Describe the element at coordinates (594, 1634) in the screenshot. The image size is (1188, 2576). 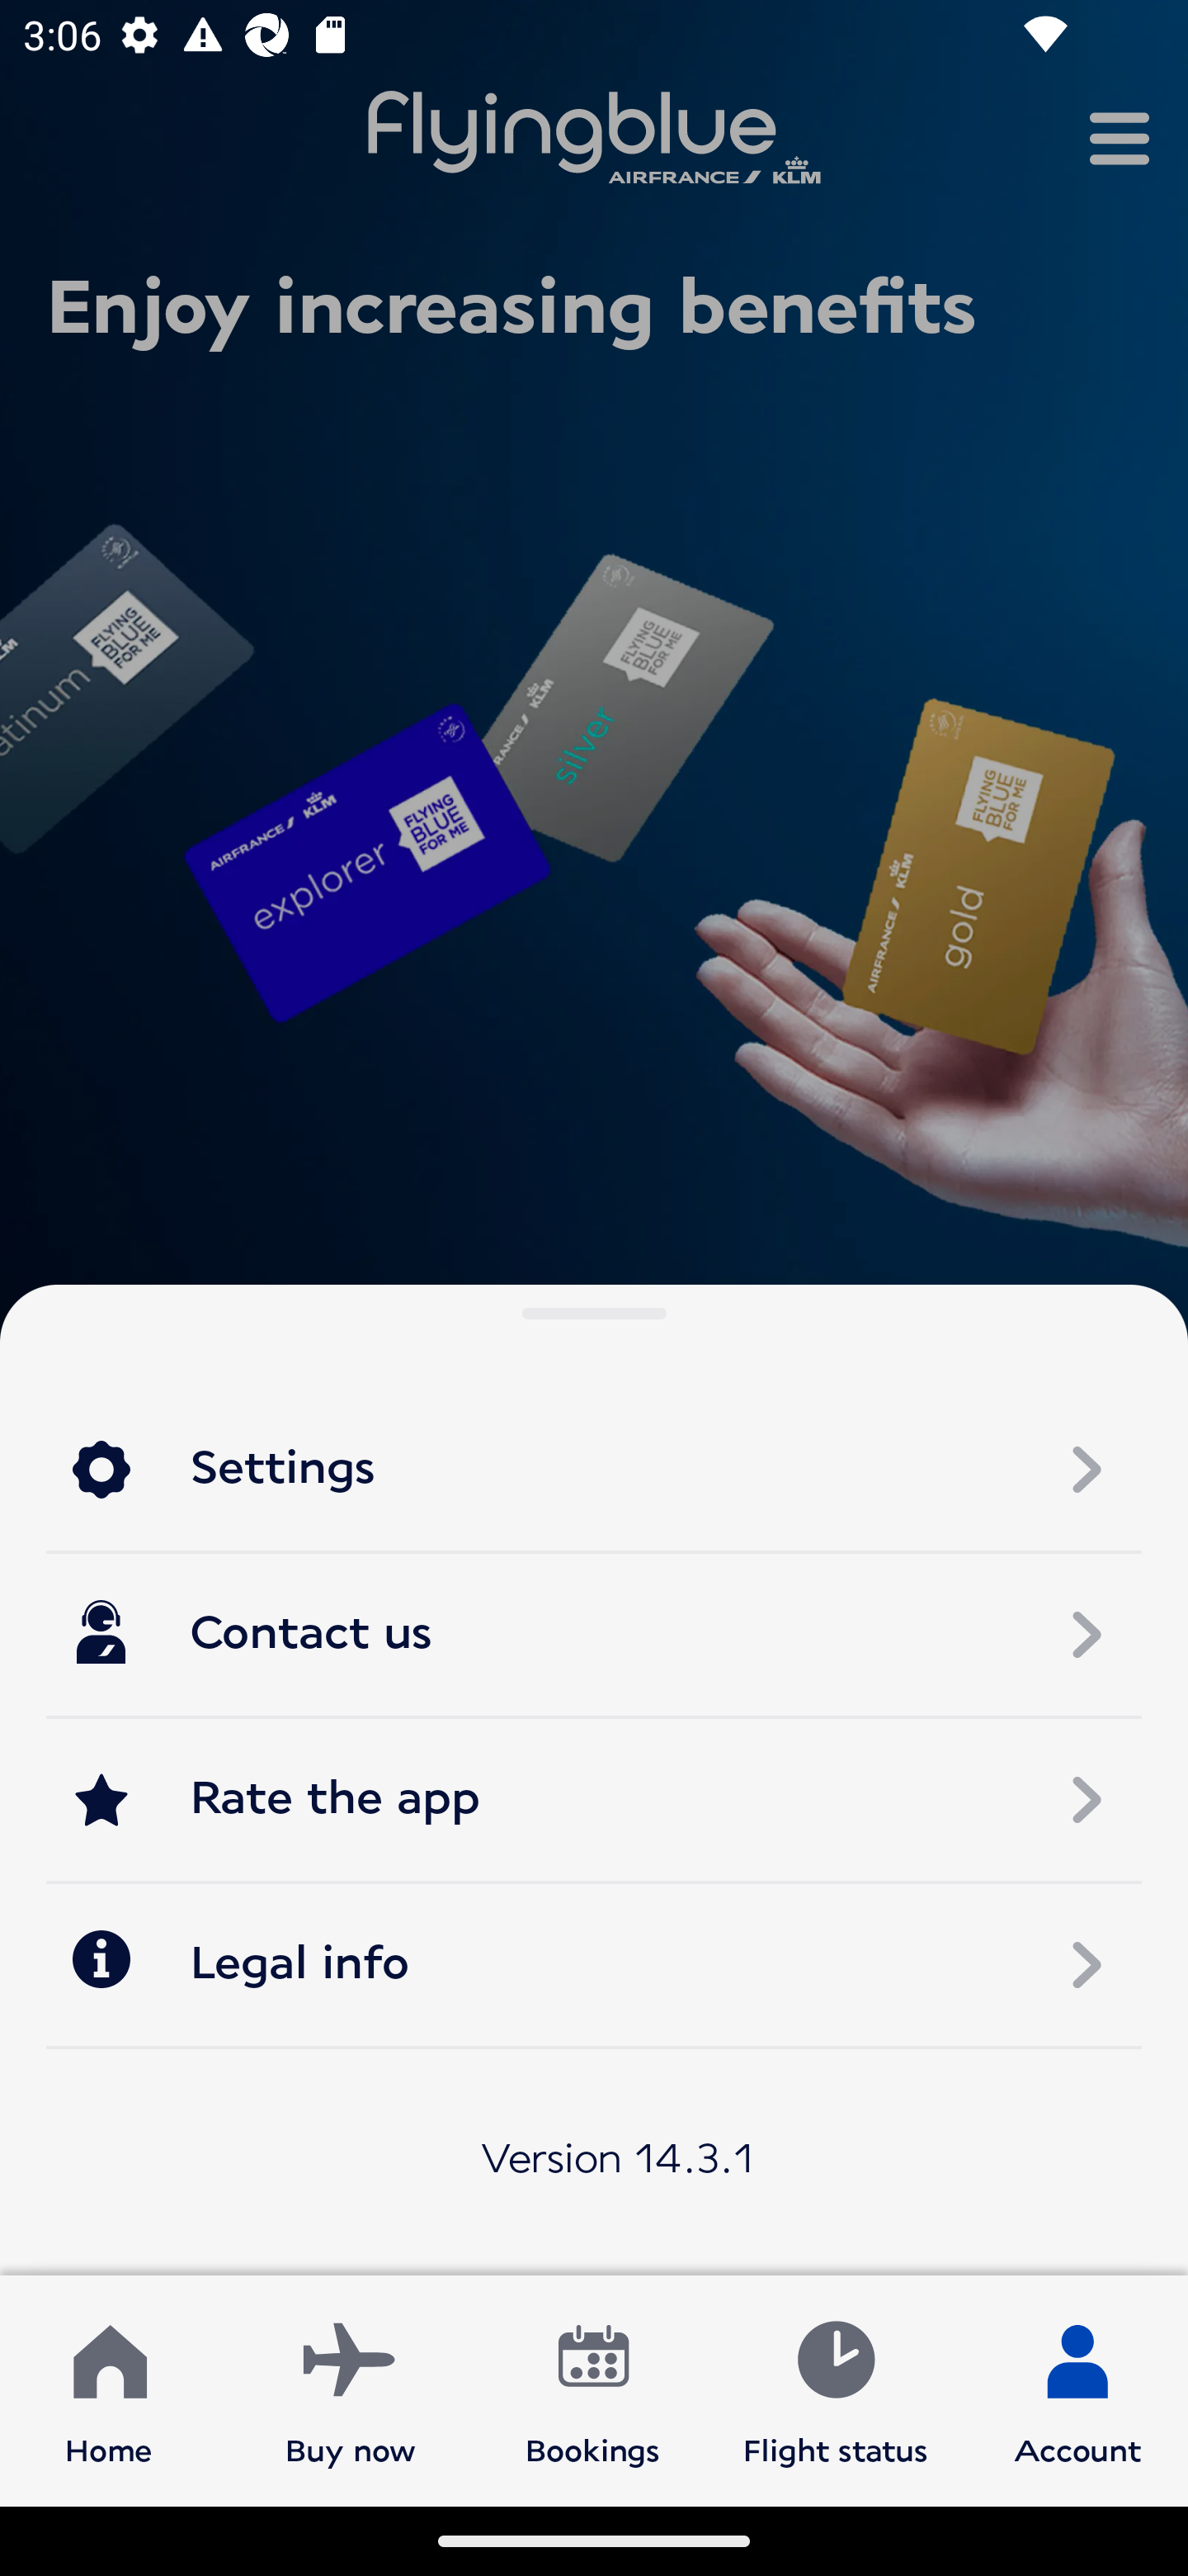
I see `Contact us` at that location.